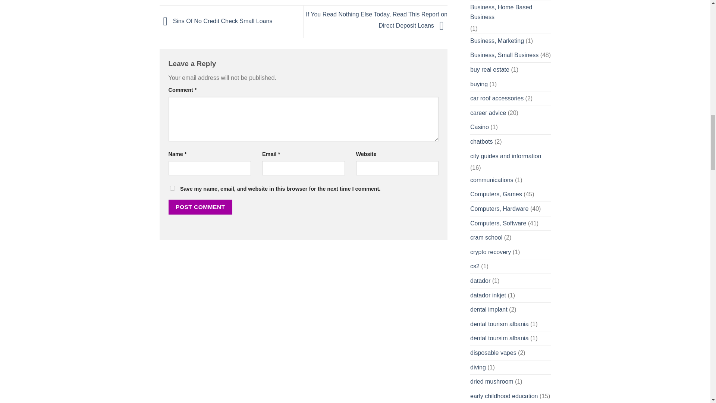 This screenshot has height=403, width=716. What do you see at coordinates (216, 21) in the screenshot?
I see `Sins Of No Credit Check Small Loans` at bounding box center [216, 21].